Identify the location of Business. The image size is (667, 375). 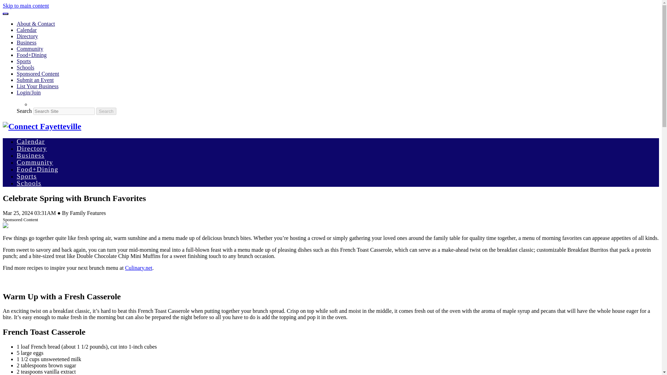
(26, 42).